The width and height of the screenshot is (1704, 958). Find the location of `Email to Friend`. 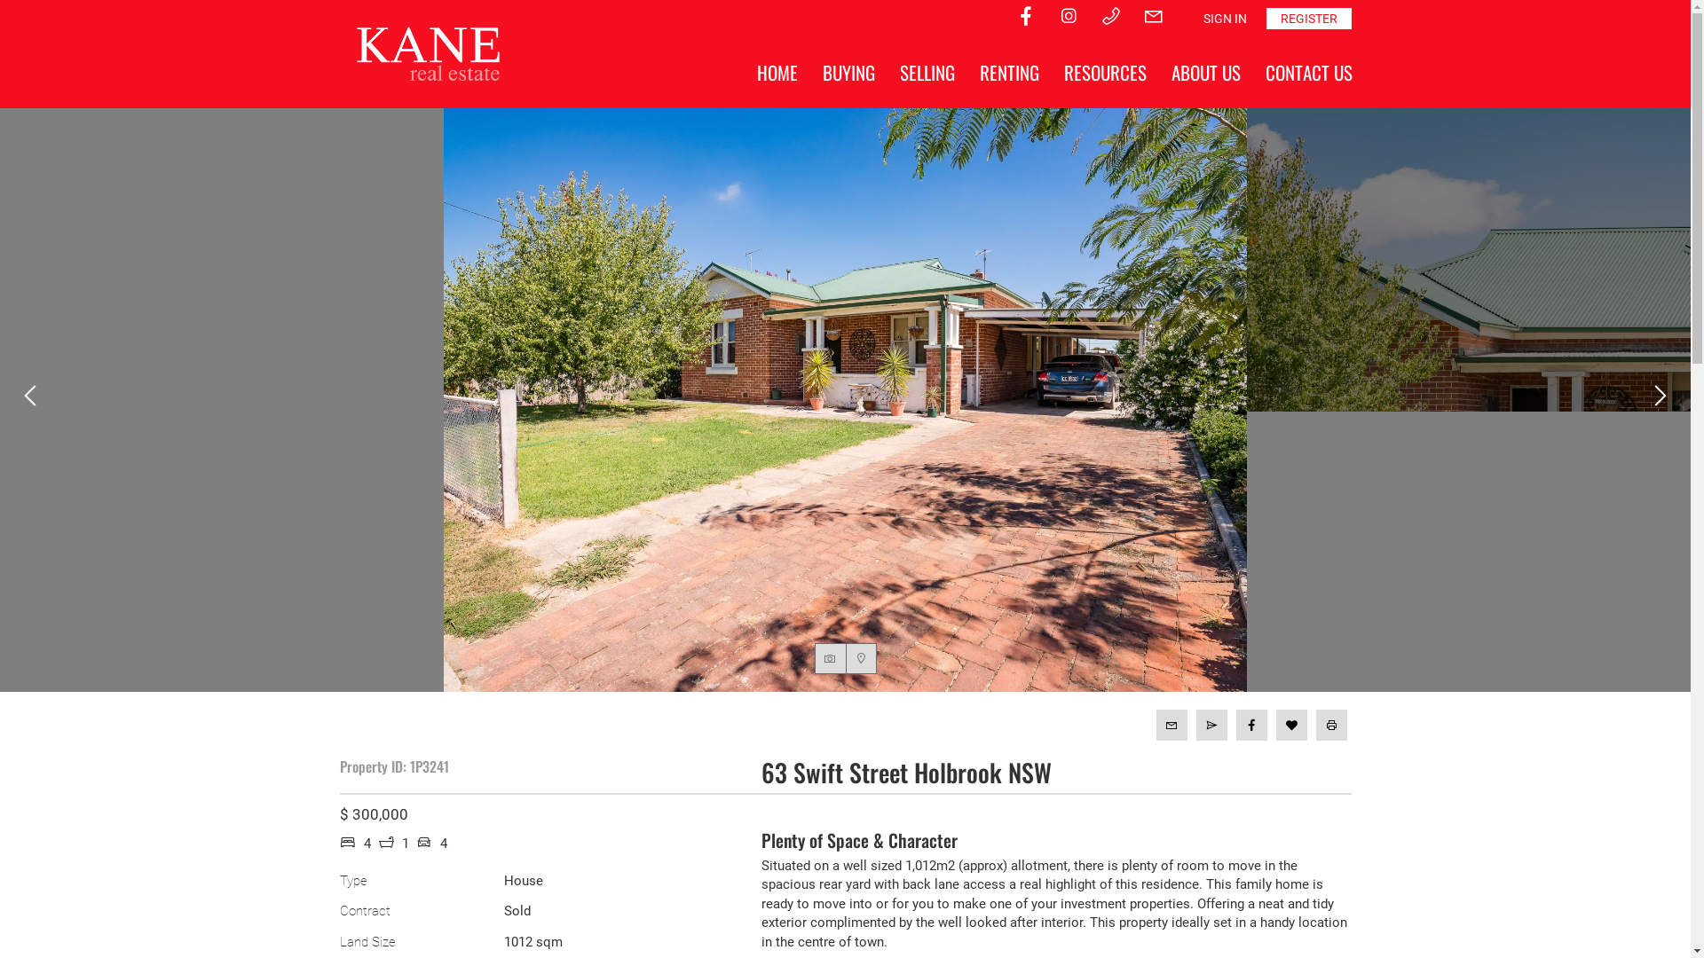

Email to Friend is located at coordinates (1212, 726).